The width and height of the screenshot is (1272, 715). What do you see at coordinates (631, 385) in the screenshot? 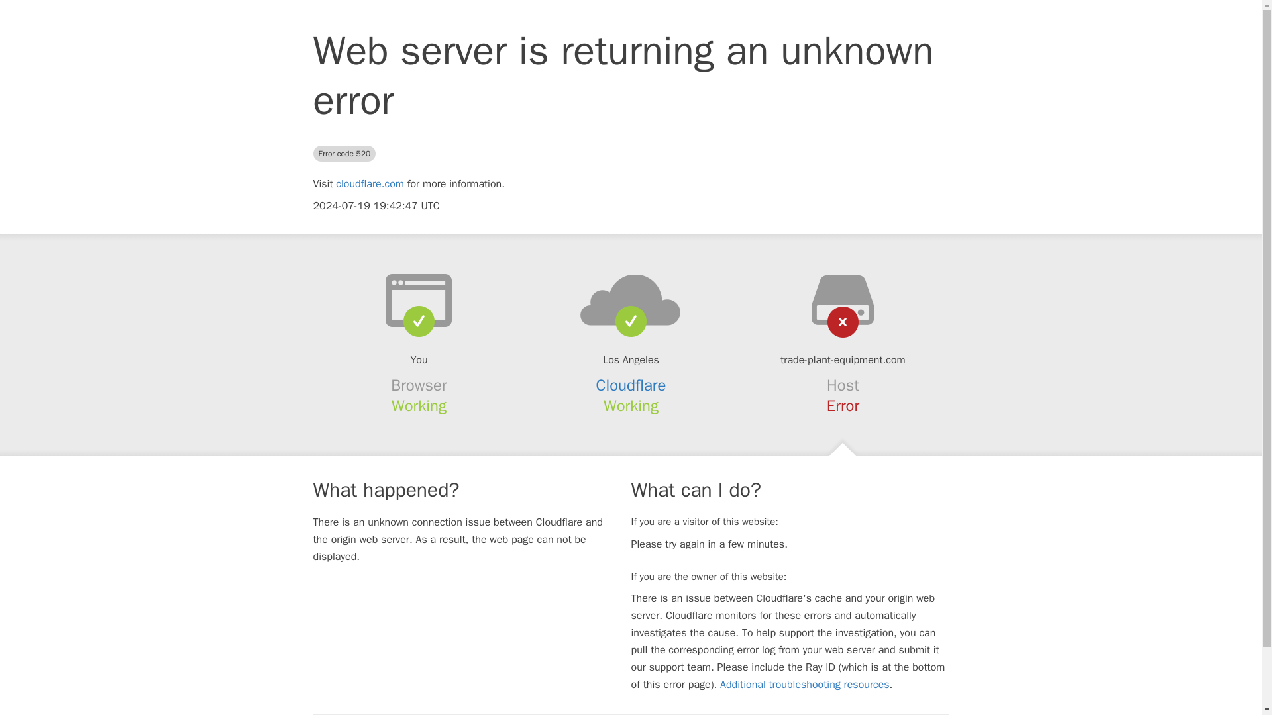
I see `Cloudflare` at bounding box center [631, 385].